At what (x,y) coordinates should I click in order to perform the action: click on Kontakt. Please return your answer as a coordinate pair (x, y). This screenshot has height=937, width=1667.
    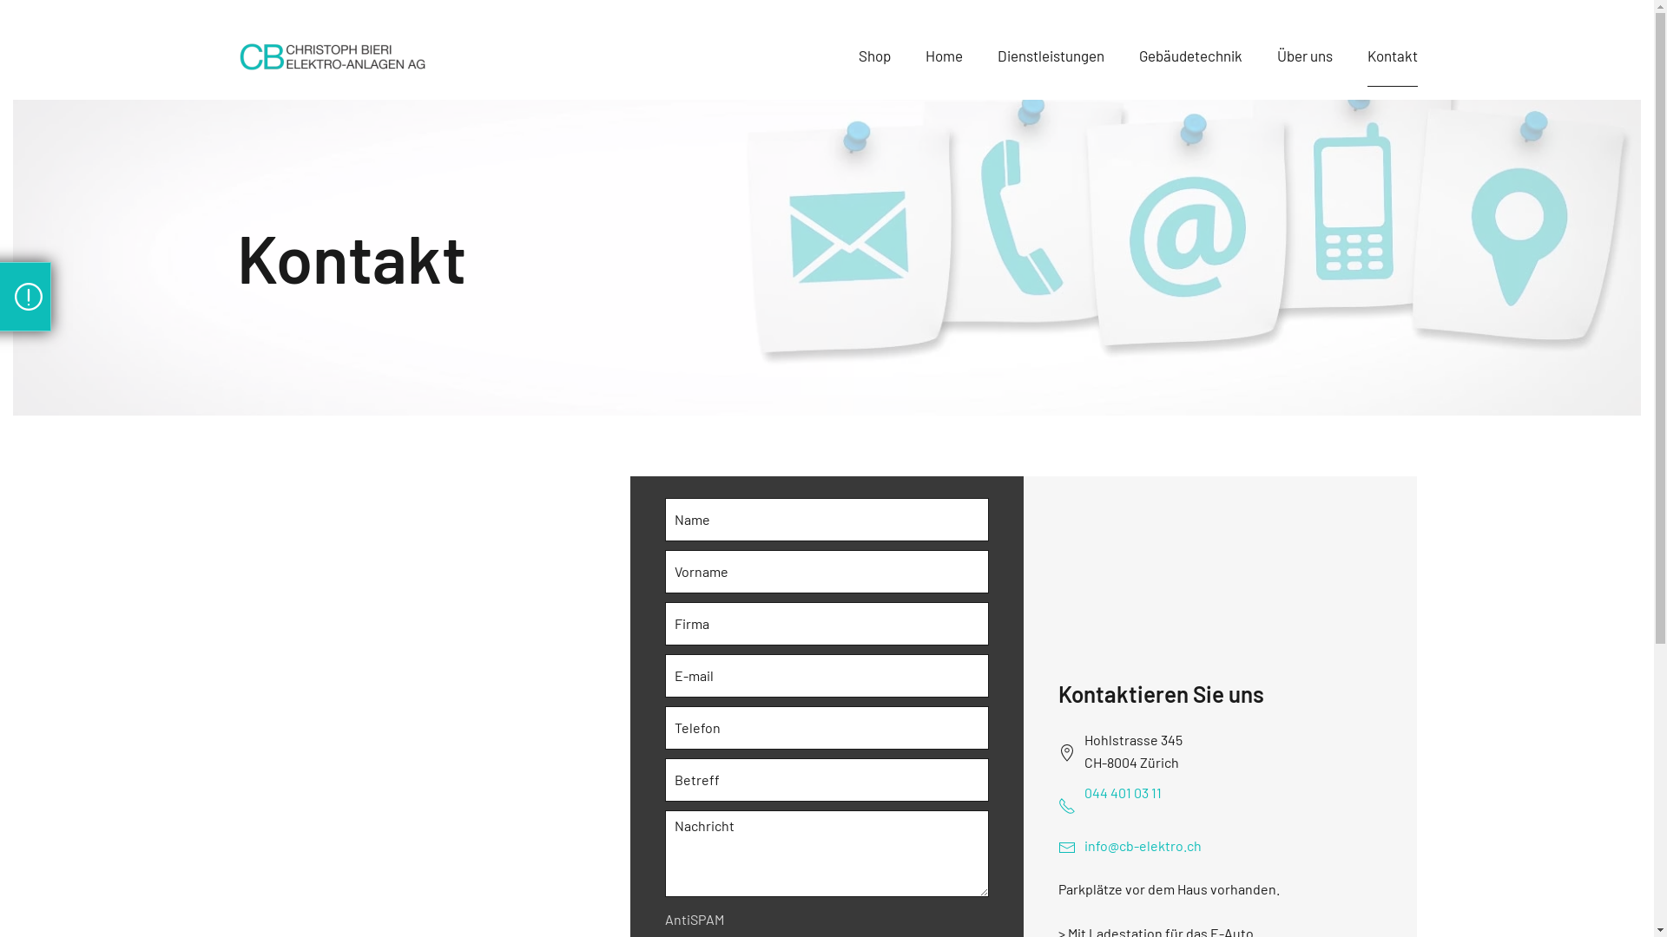
    Looking at the image, I should click on (1392, 56).